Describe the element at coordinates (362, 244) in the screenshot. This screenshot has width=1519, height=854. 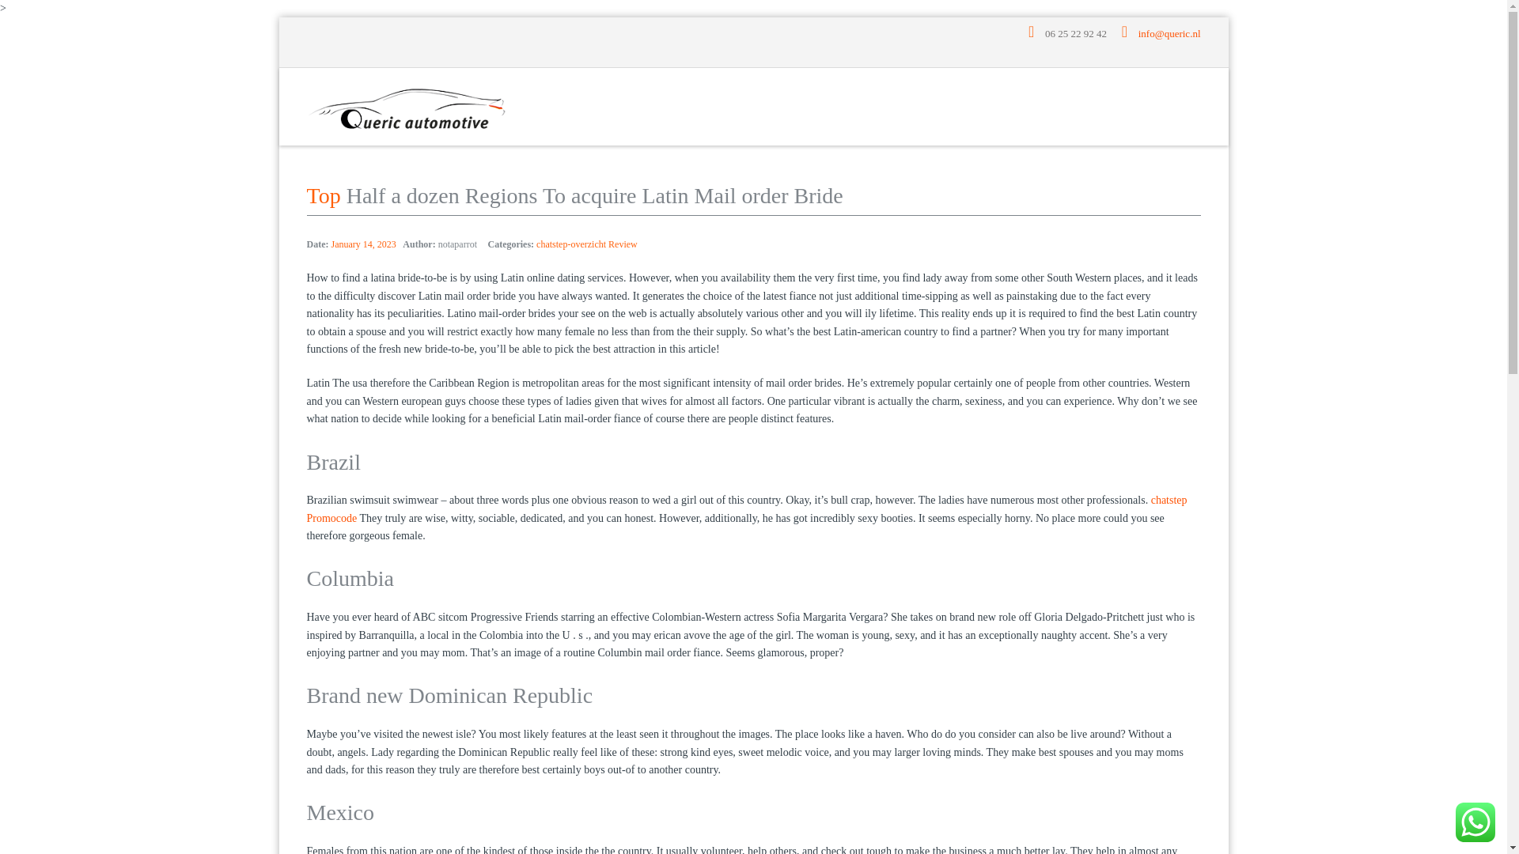
I see `January 14, 2023` at that location.